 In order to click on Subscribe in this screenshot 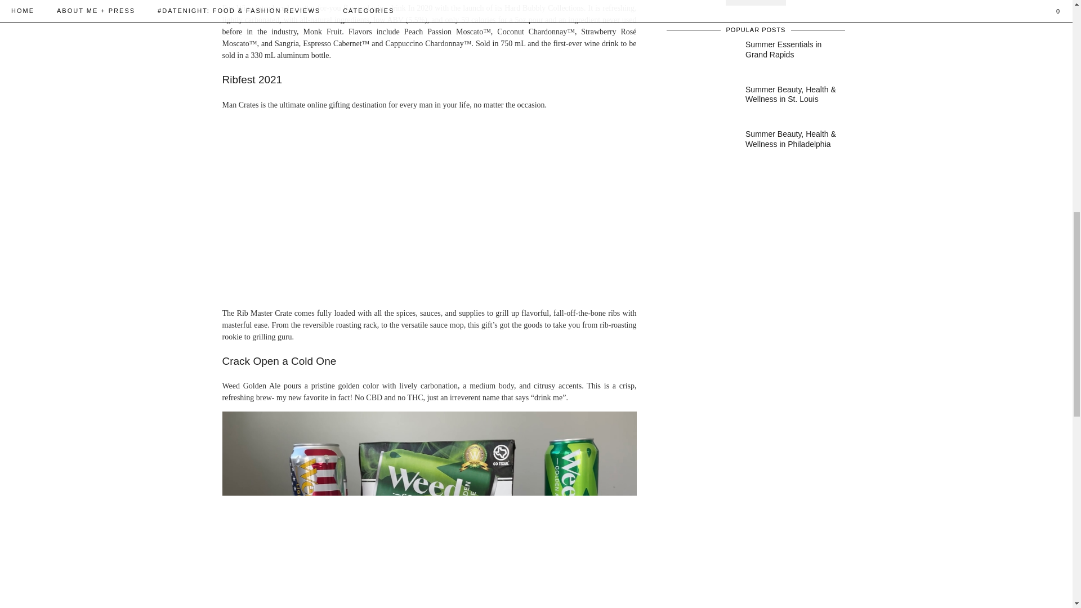, I will do `click(756, 2)`.